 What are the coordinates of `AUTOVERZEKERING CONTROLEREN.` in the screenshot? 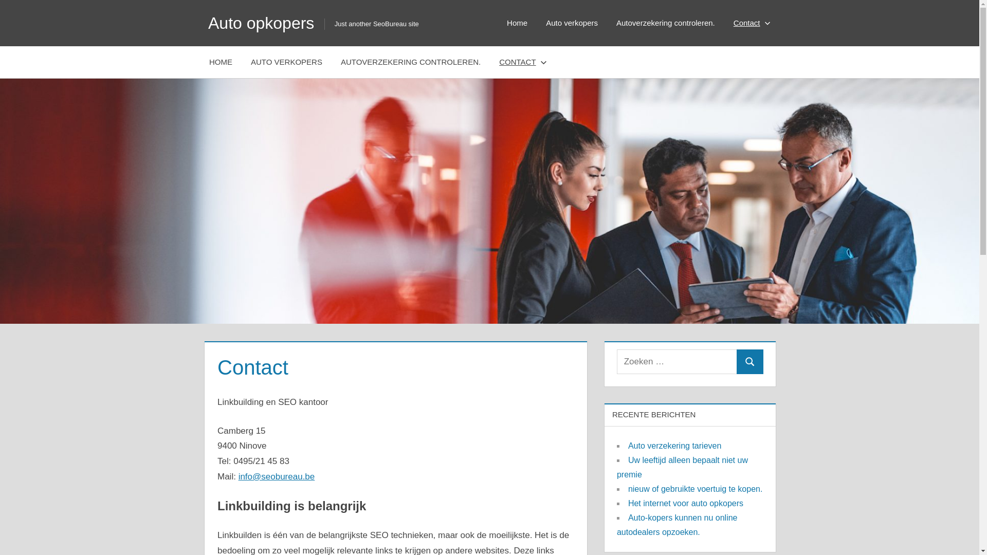 It's located at (411, 62).